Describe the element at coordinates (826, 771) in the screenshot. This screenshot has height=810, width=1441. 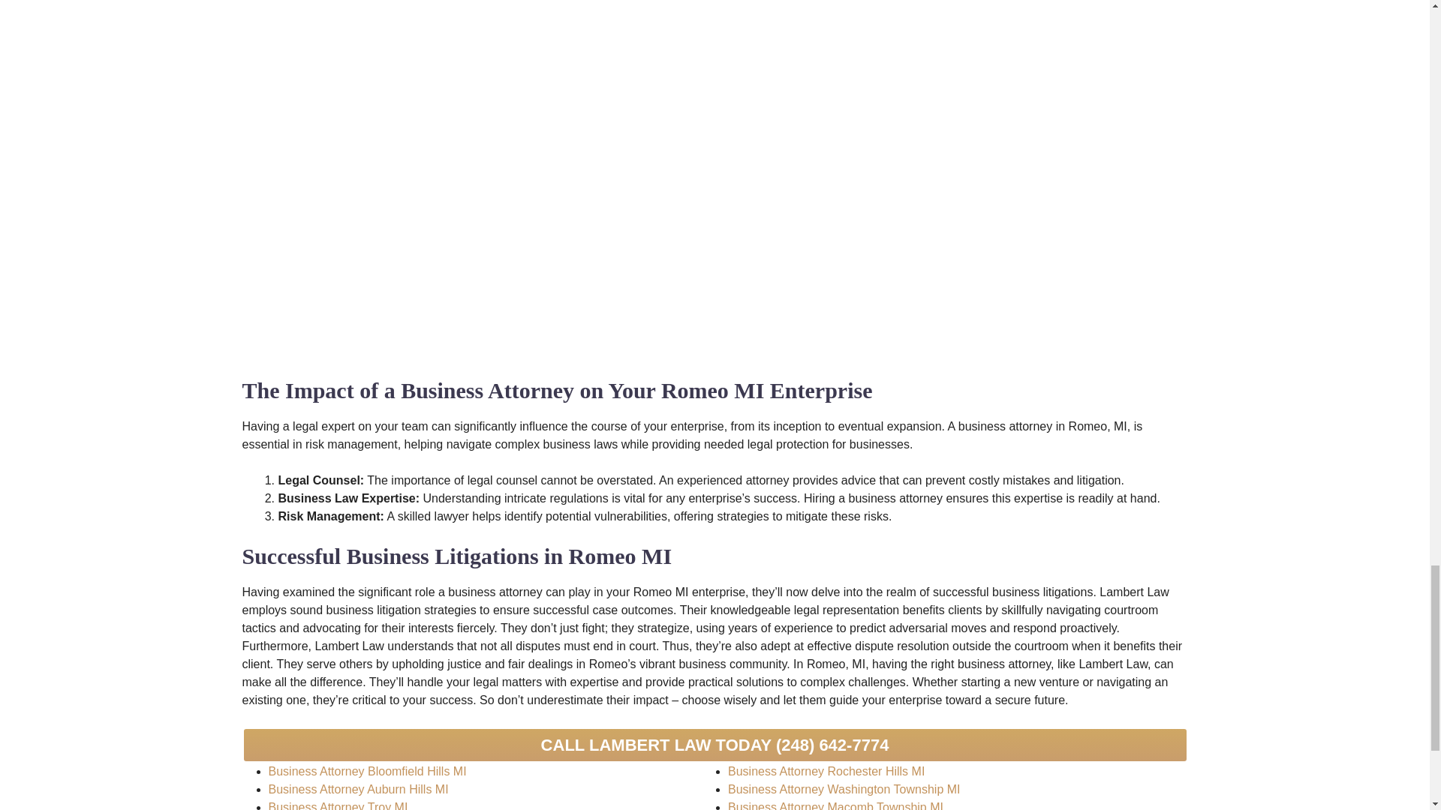
I see `Business Attorney Rochester Hills MI` at that location.